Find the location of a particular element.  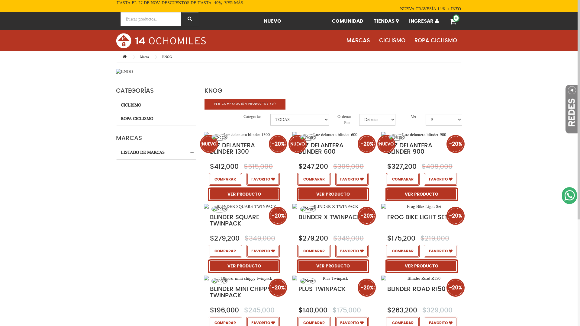

FAVORITO is located at coordinates (263, 251).